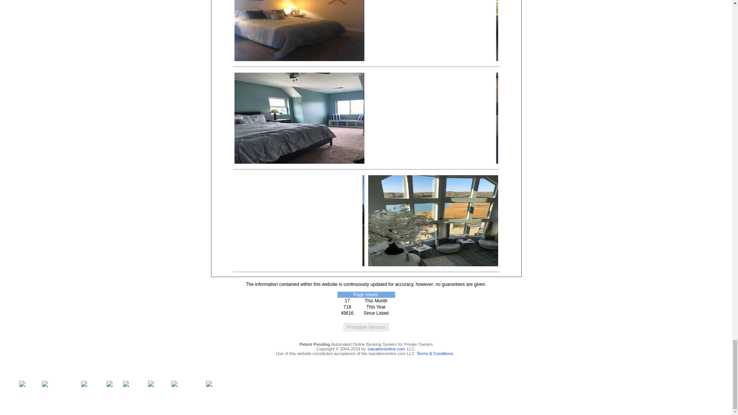  Describe the element at coordinates (366, 327) in the screenshot. I see `Printable Version` at that location.